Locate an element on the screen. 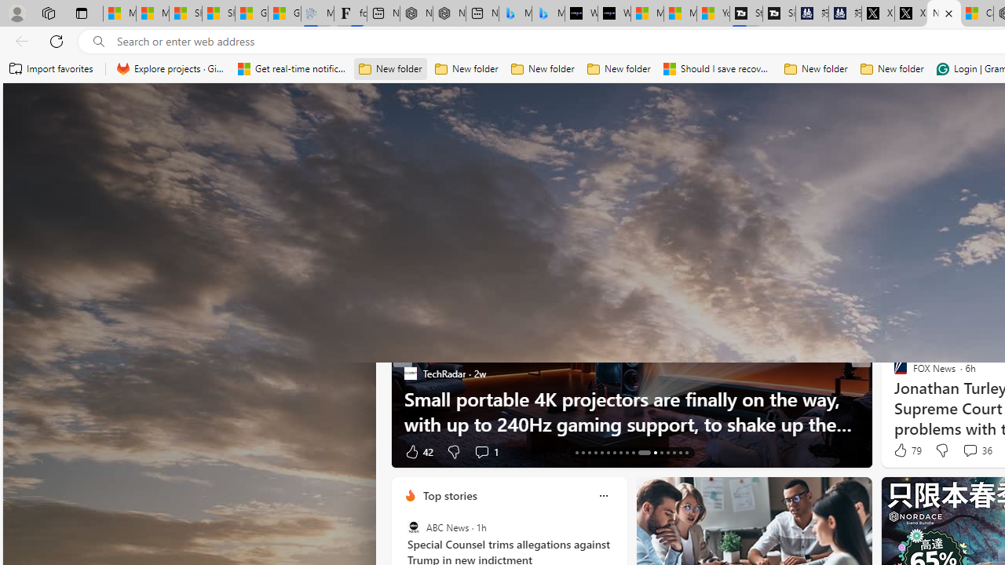 The height and width of the screenshot is (565, 1005). Shanghai, China weather forecast | Microsoft Weather is located at coordinates (218, 14).